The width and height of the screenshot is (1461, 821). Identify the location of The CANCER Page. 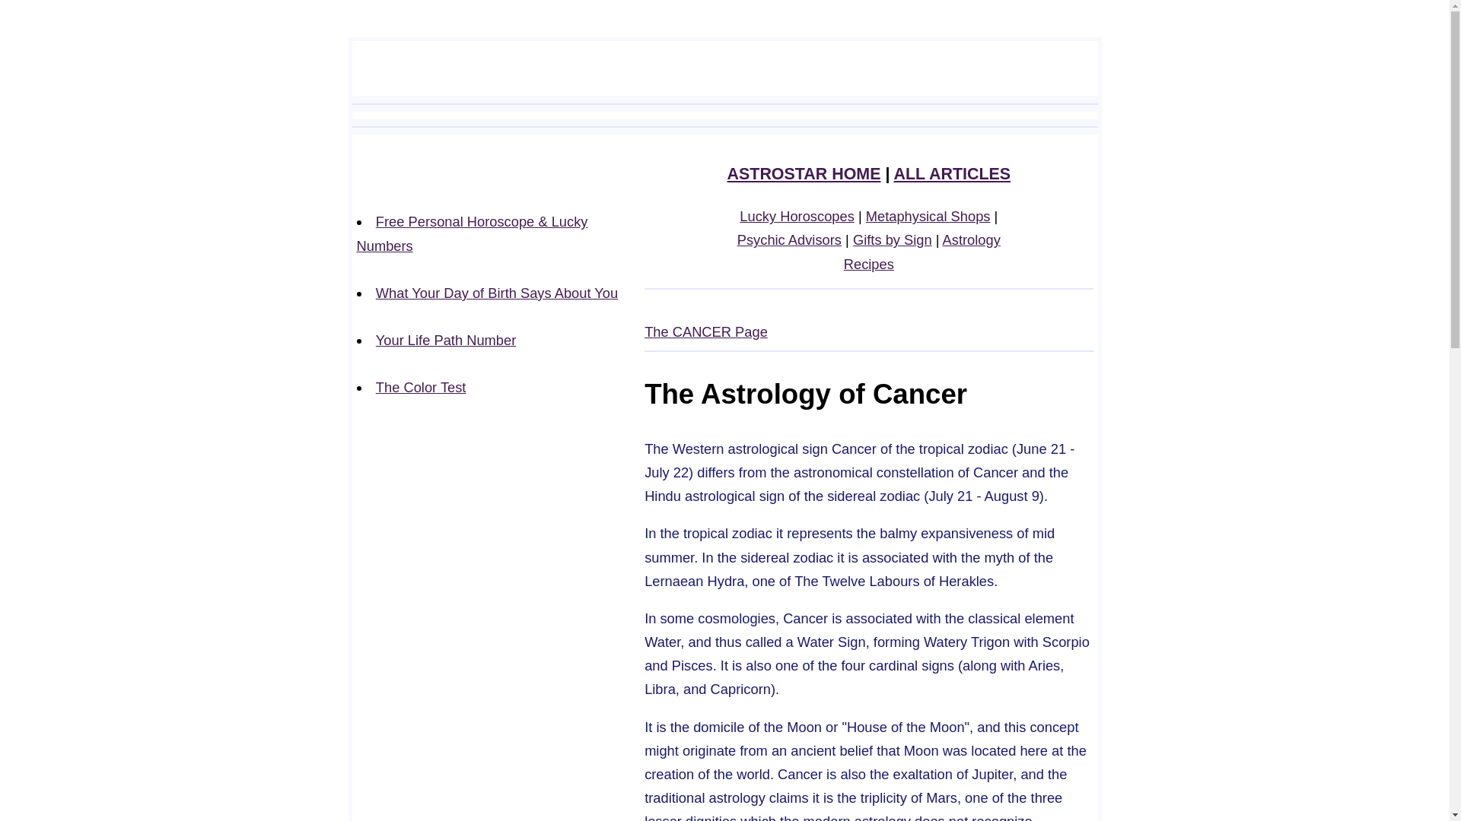
(706, 331).